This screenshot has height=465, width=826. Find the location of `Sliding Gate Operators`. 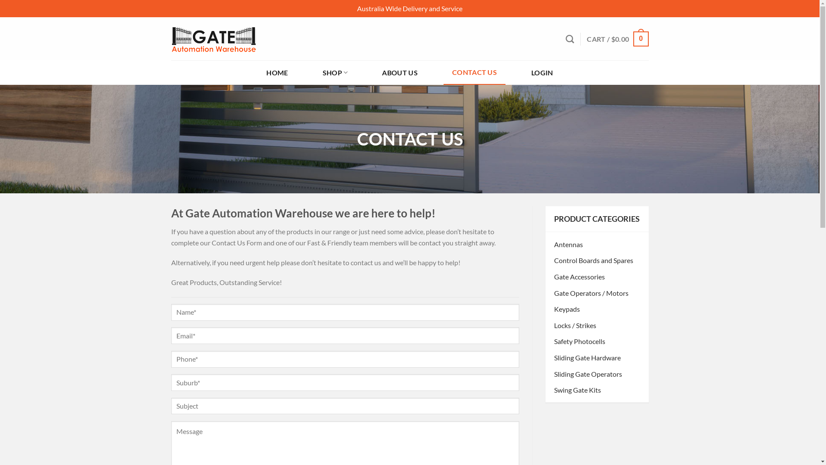

Sliding Gate Operators is located at coordinates (597, 374).